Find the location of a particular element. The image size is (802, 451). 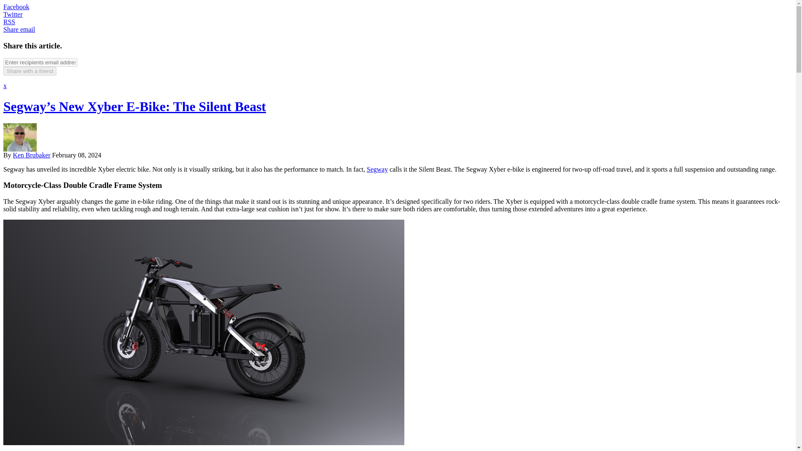

Segway is located at coordinates (377, 169).